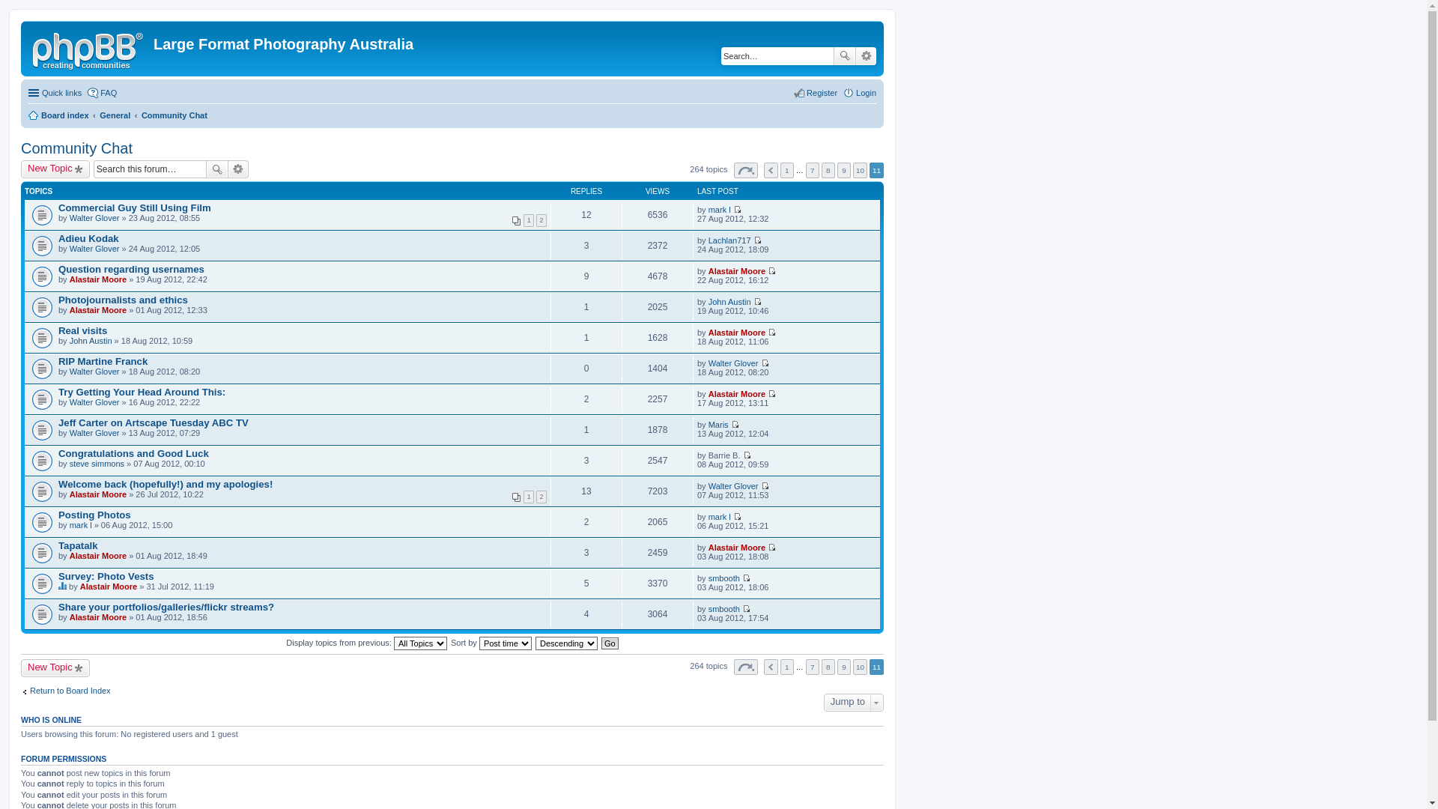  I want to click on 2, so click(541, 497).